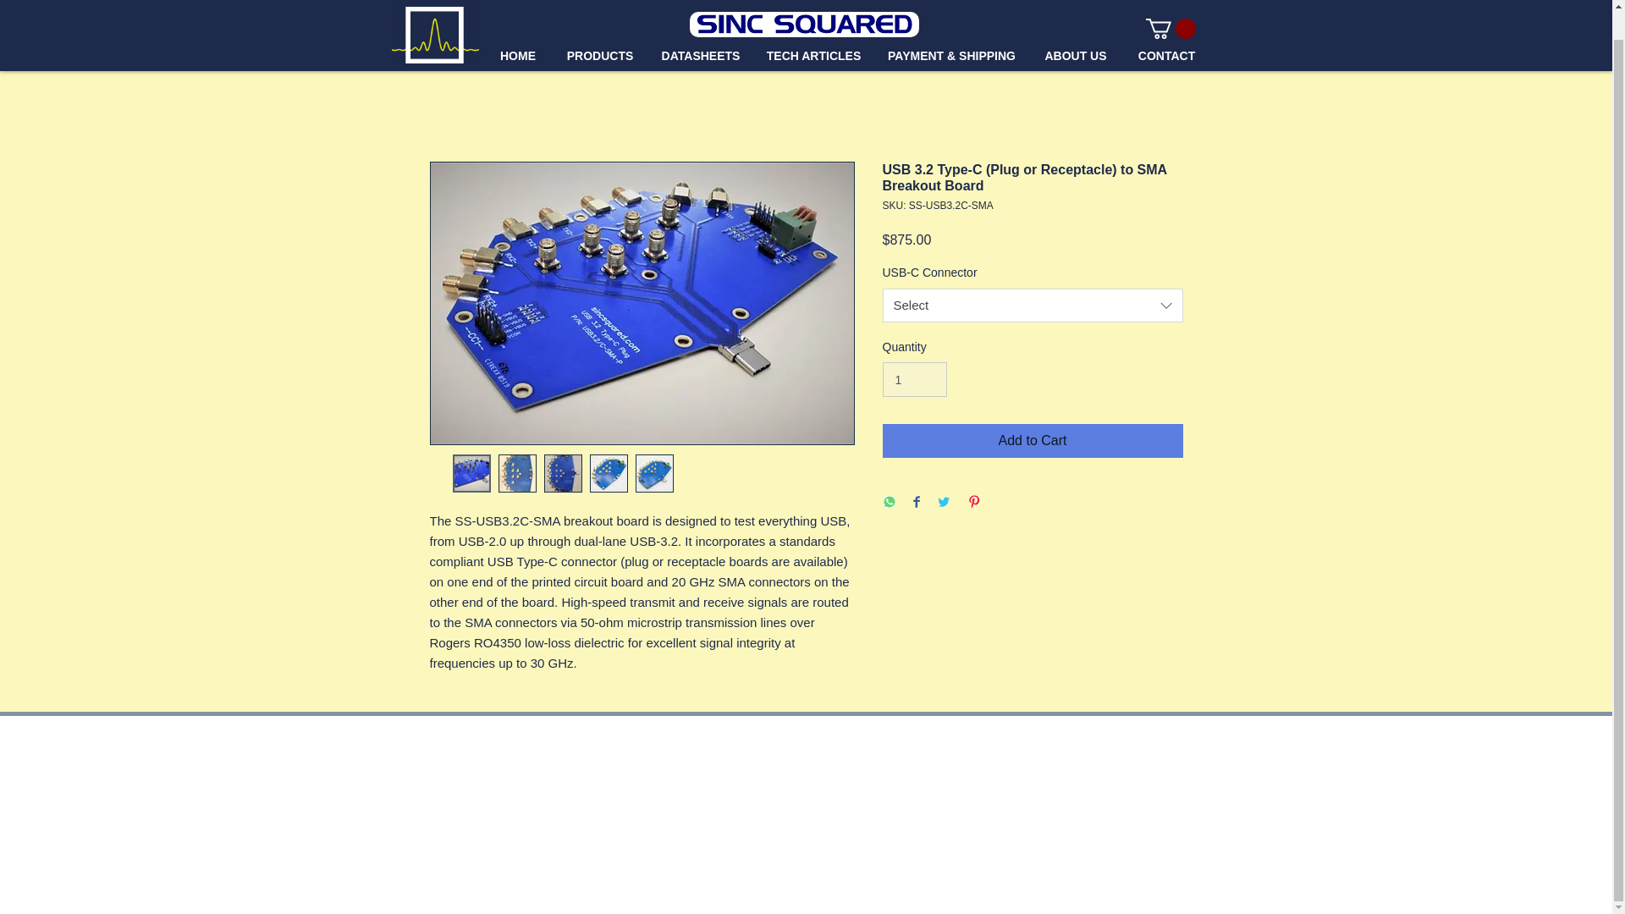  What do you see at coordinates (1033, 441) in the screenshot?
I see `Add to Cart` at bounding box center [1033, 441].